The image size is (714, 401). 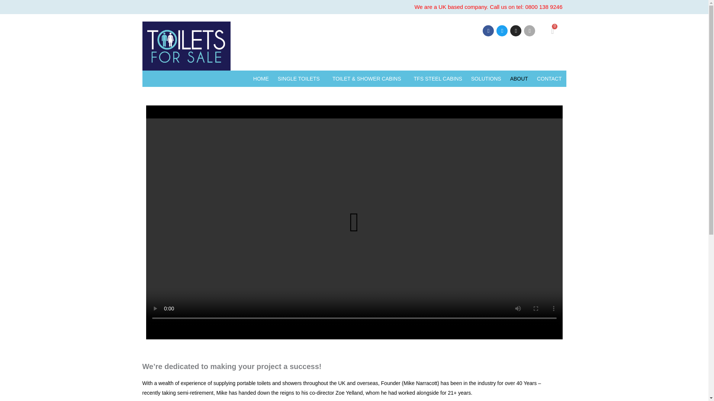 I want to click on HOME, so click(x=261, y=79).